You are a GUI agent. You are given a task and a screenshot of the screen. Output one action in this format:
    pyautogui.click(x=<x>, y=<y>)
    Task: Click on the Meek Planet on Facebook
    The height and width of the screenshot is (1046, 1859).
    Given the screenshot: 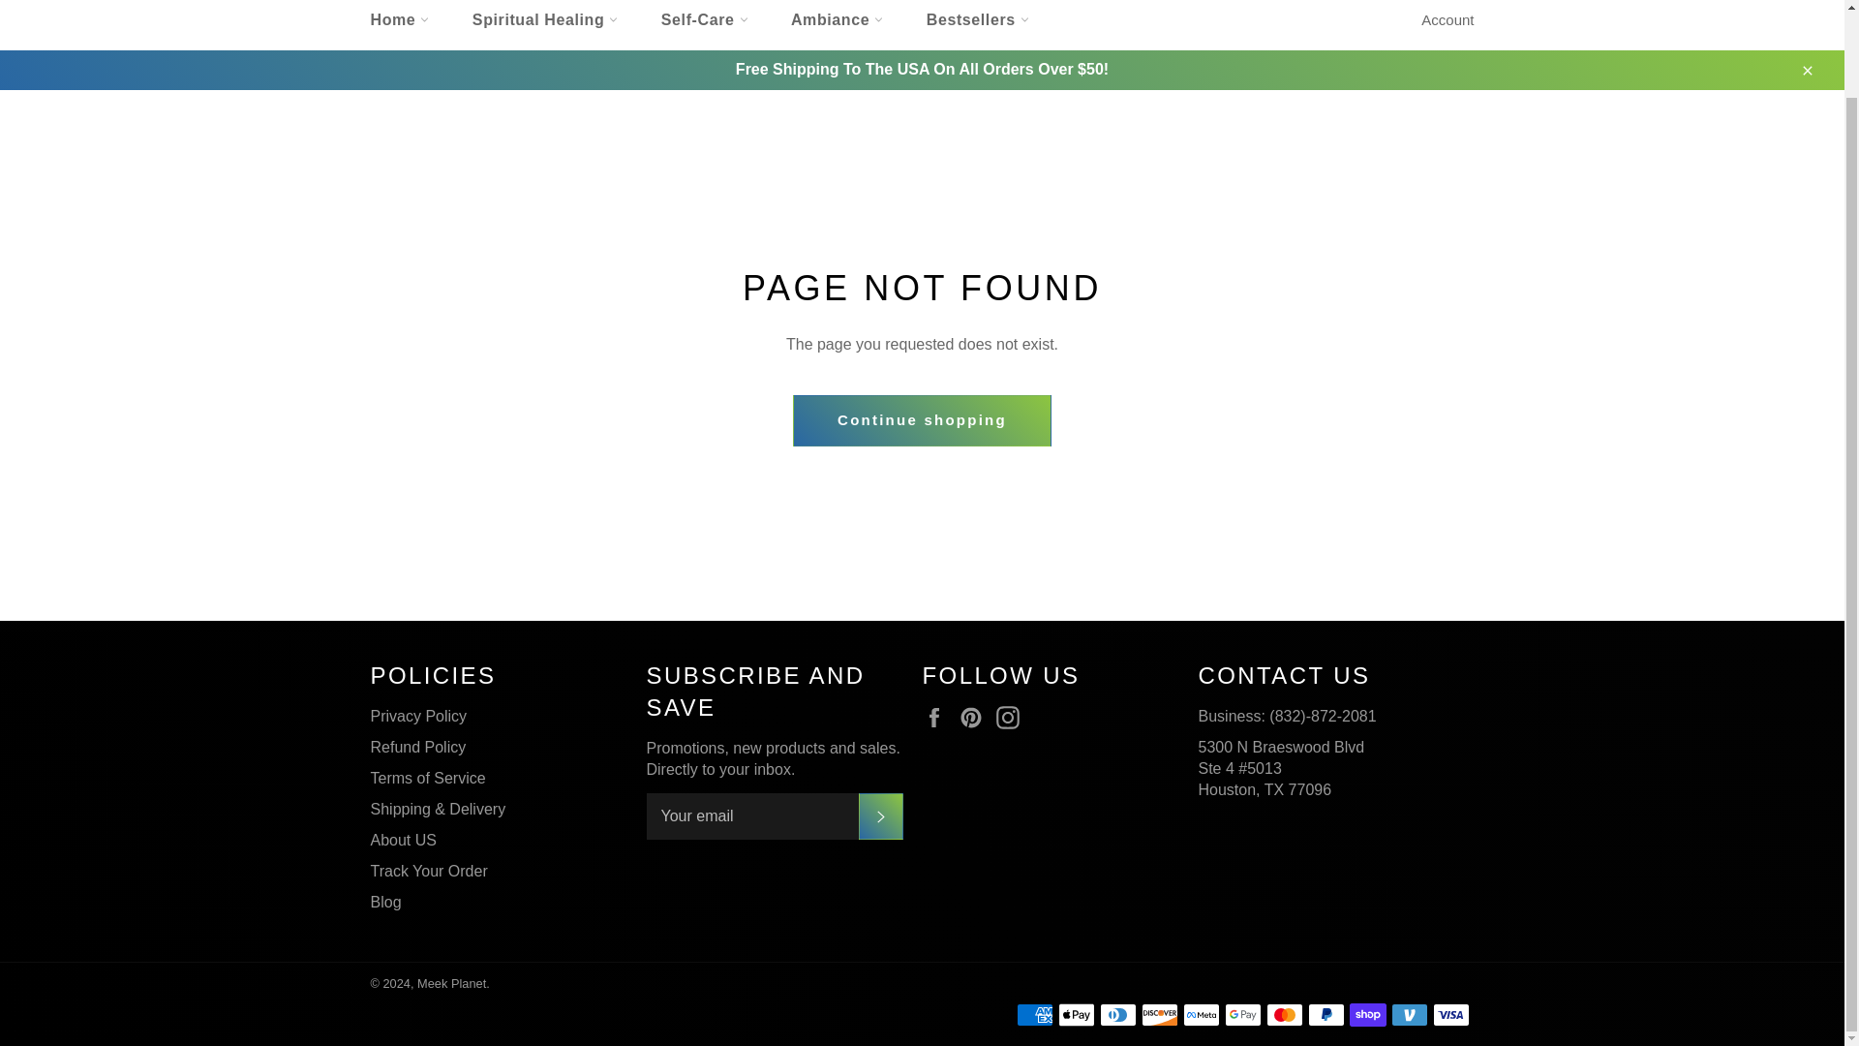 What is the action you would take?
    pyautogui.click(x=938, y=717)
    